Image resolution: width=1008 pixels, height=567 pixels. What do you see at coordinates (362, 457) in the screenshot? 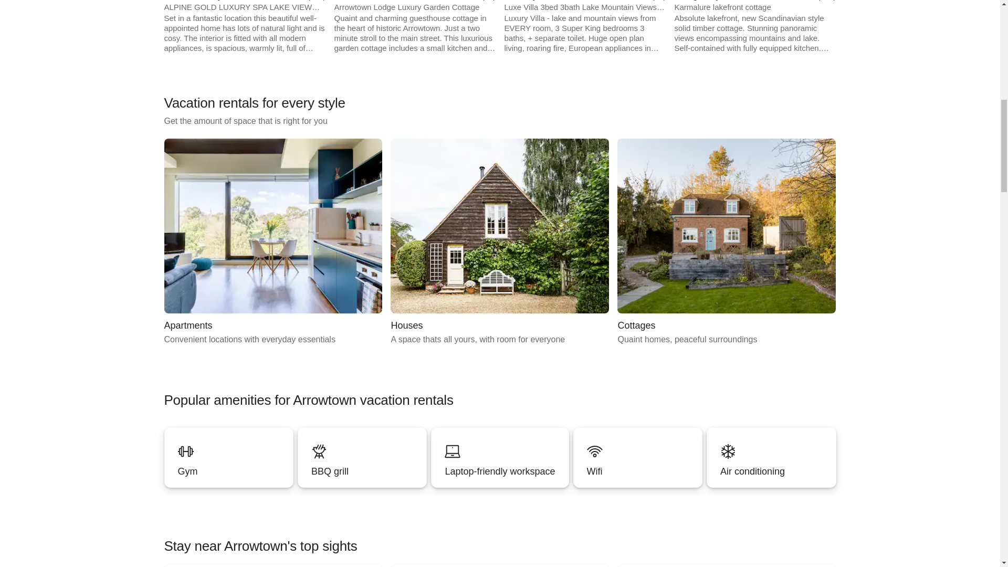
I see `Wifi` at bounding box center [362, 457].